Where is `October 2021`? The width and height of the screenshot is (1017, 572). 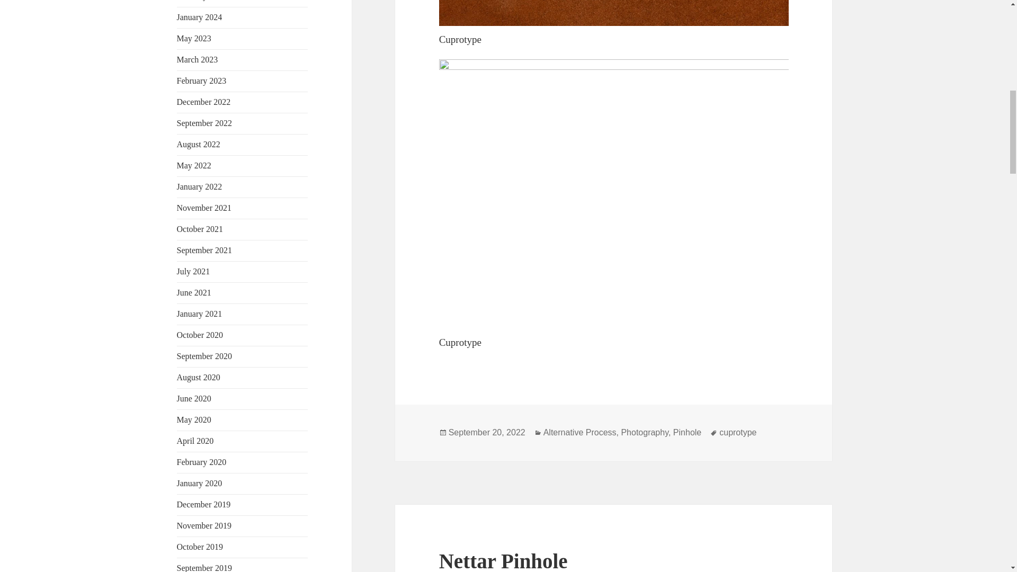
October 2021 is located at coordinates (200, 229).